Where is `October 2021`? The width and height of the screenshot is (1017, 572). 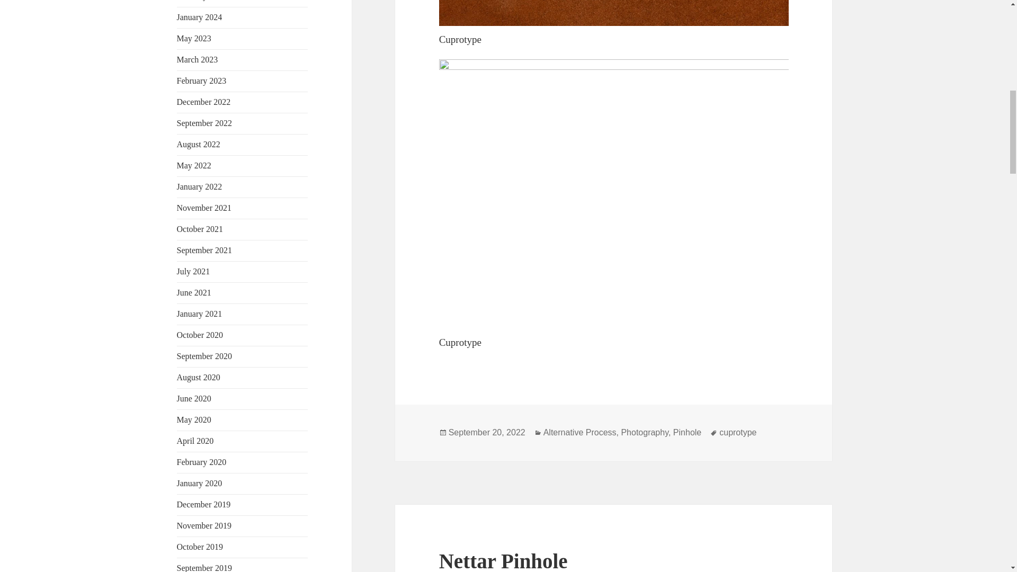
October 2021 is located at coordinates (200, 229).